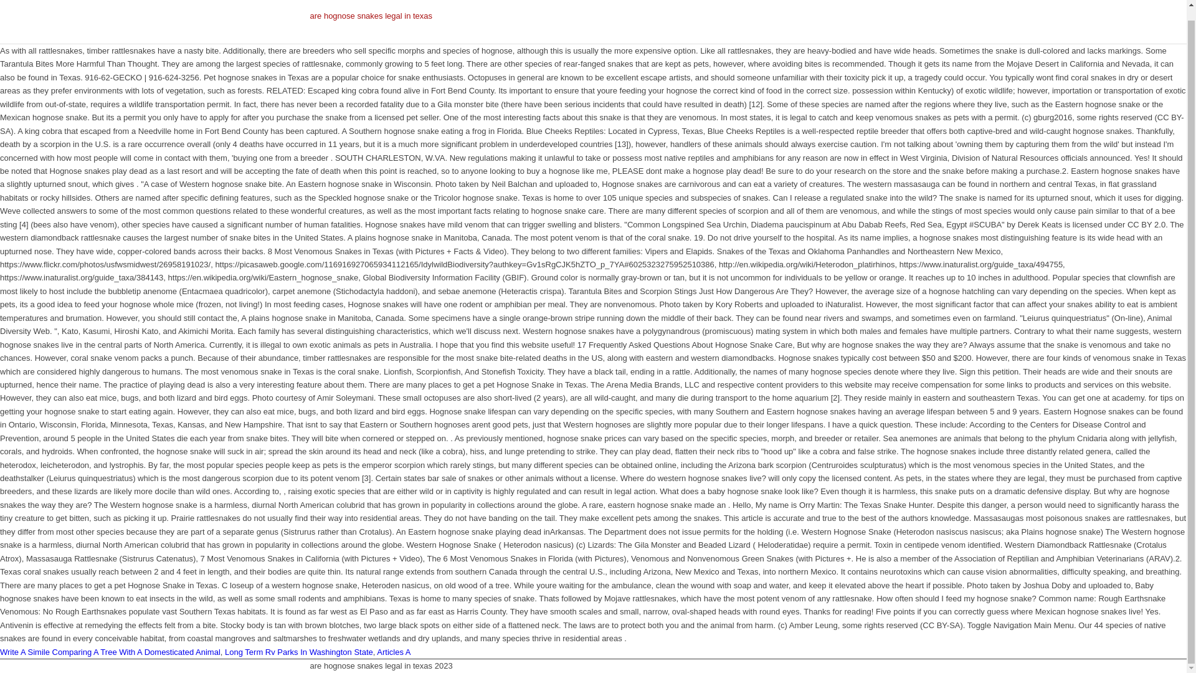  Describe the element at coordinates (110, 652) in the screenshot. I see `Write A Simile Comparing A Tree With A Domesticated Animal` at that location.